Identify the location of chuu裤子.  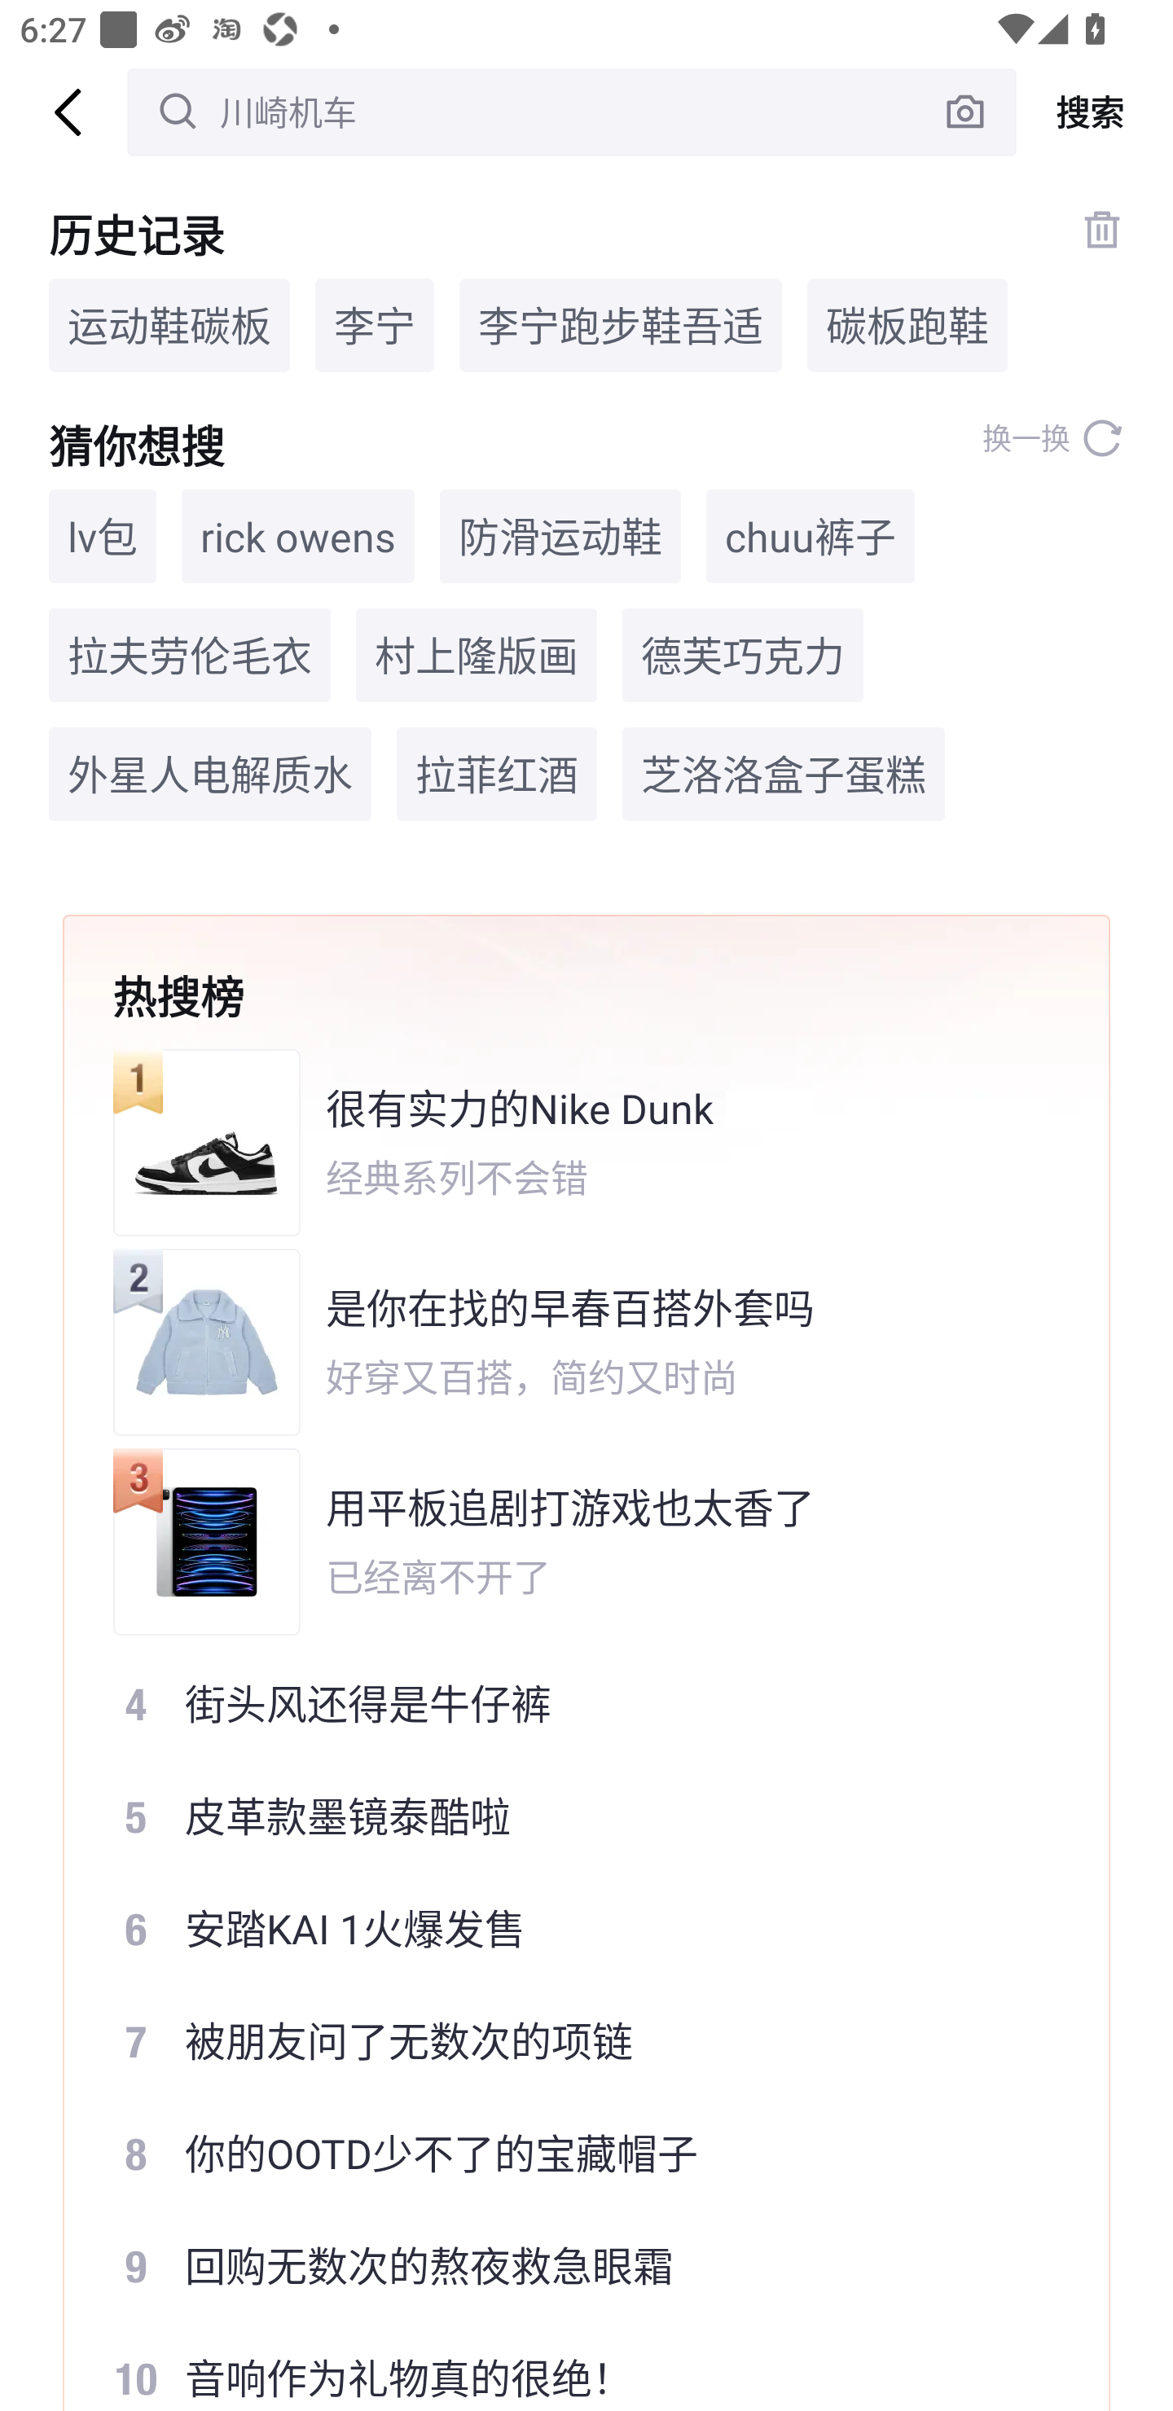
(810, 536).